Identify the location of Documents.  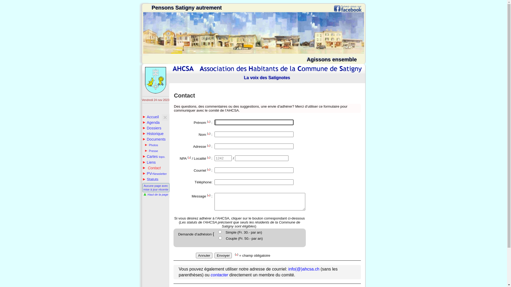
(154, 139).